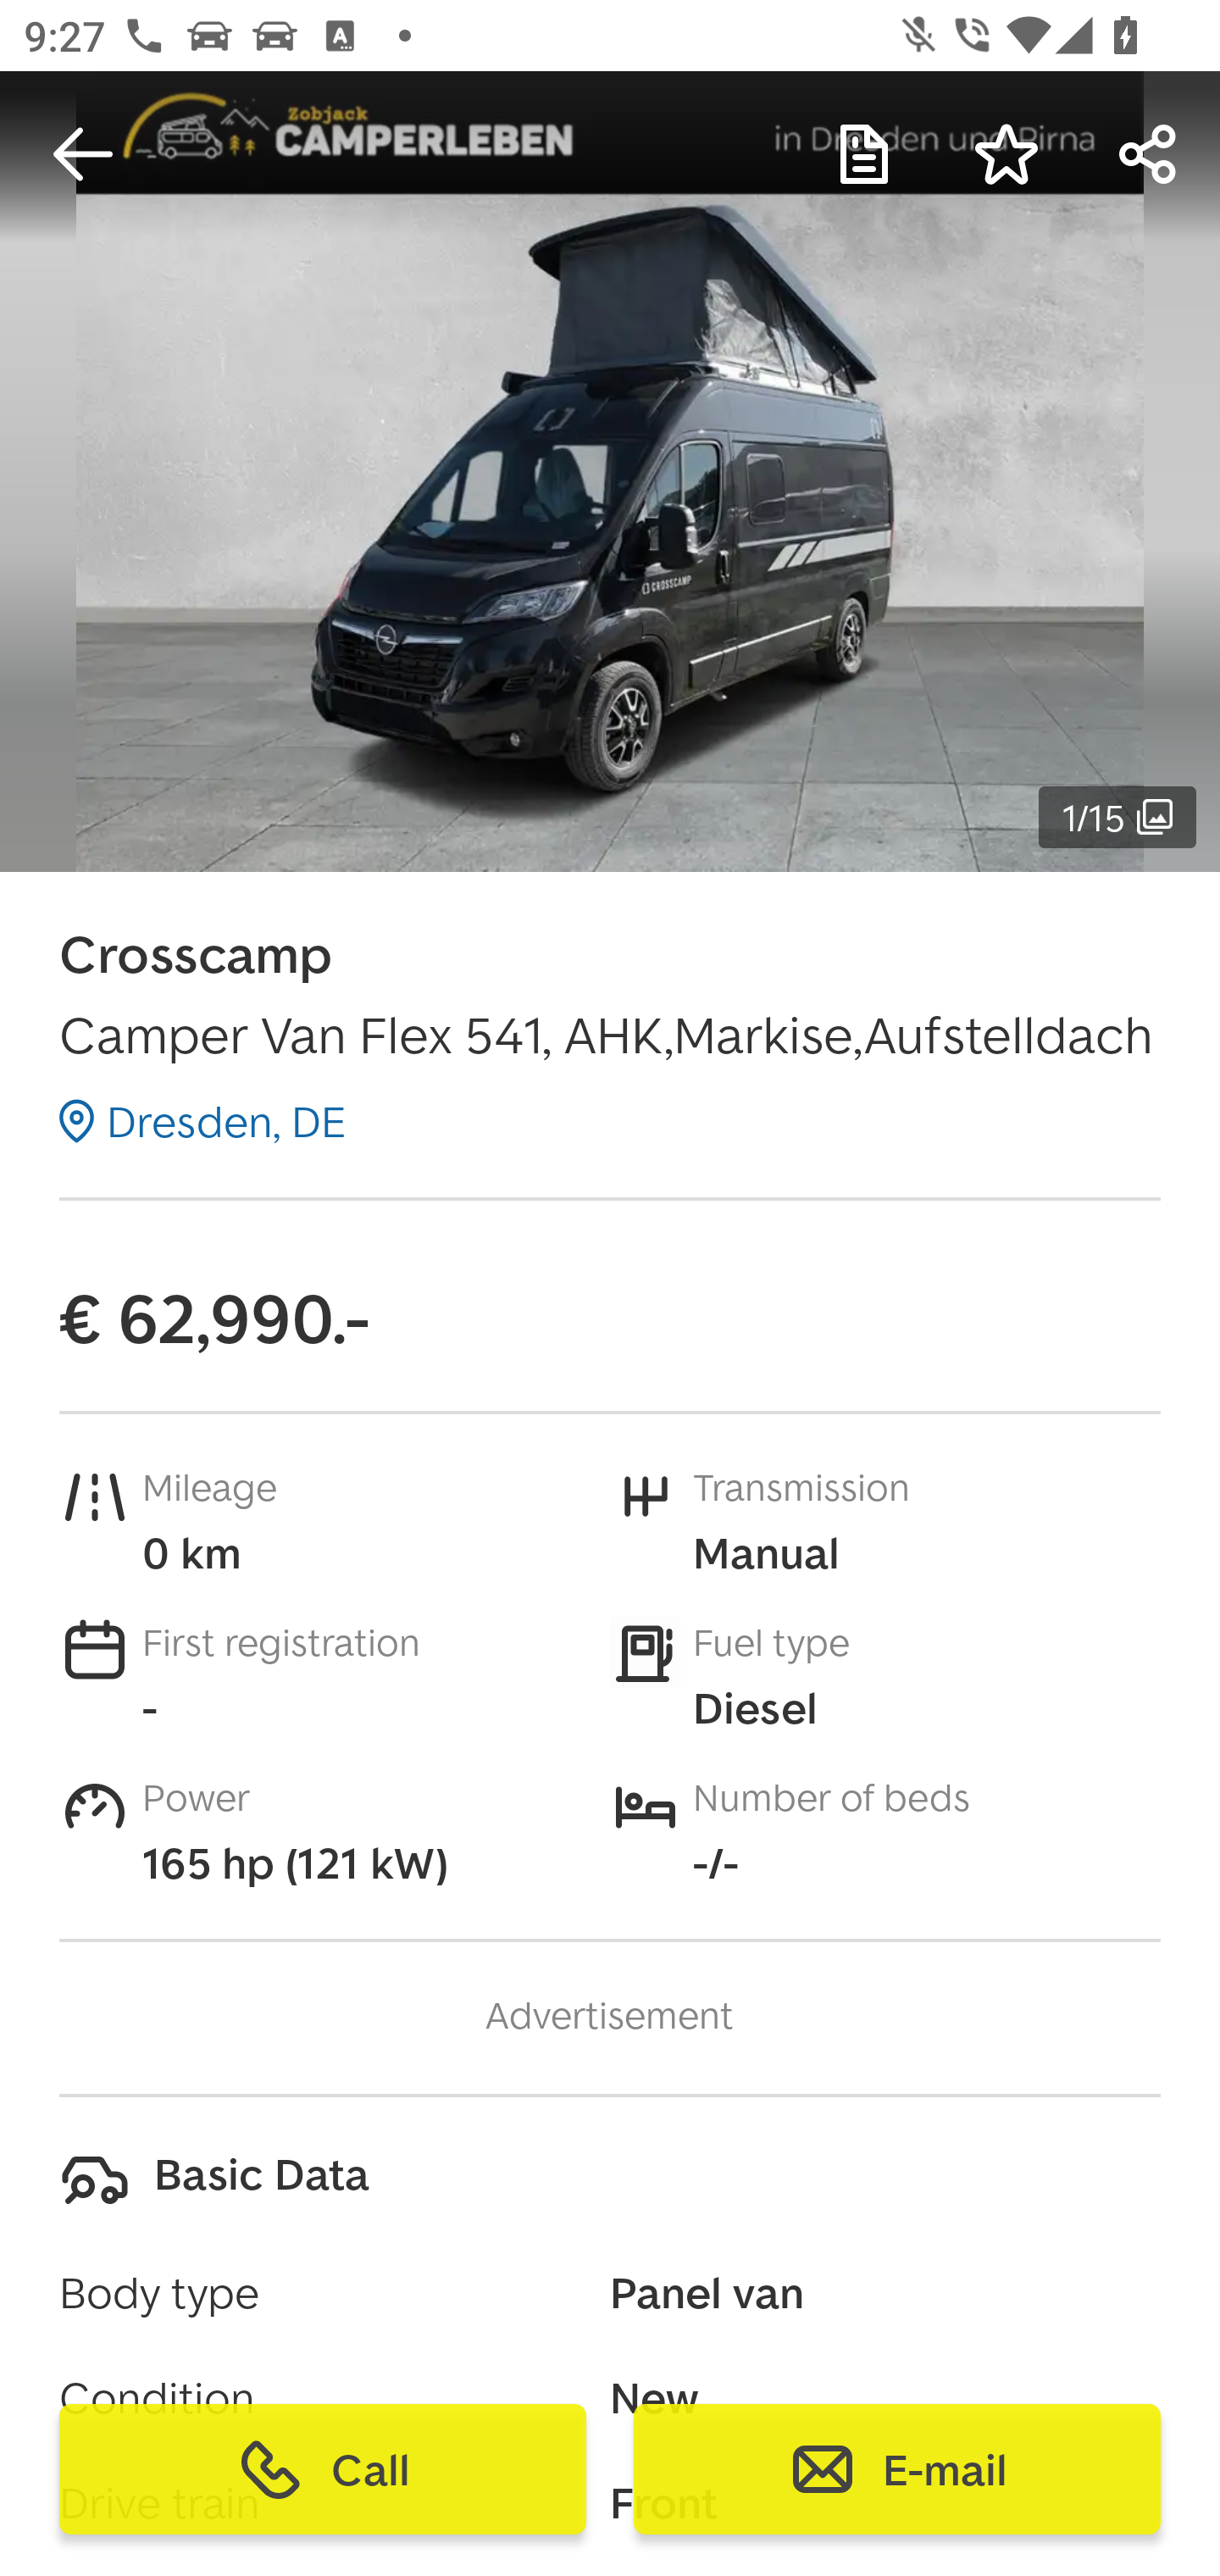  What do you see at coordinates (83, 154) in the screenshot?
I see `Navigate up` at bounding box center [83, 154].